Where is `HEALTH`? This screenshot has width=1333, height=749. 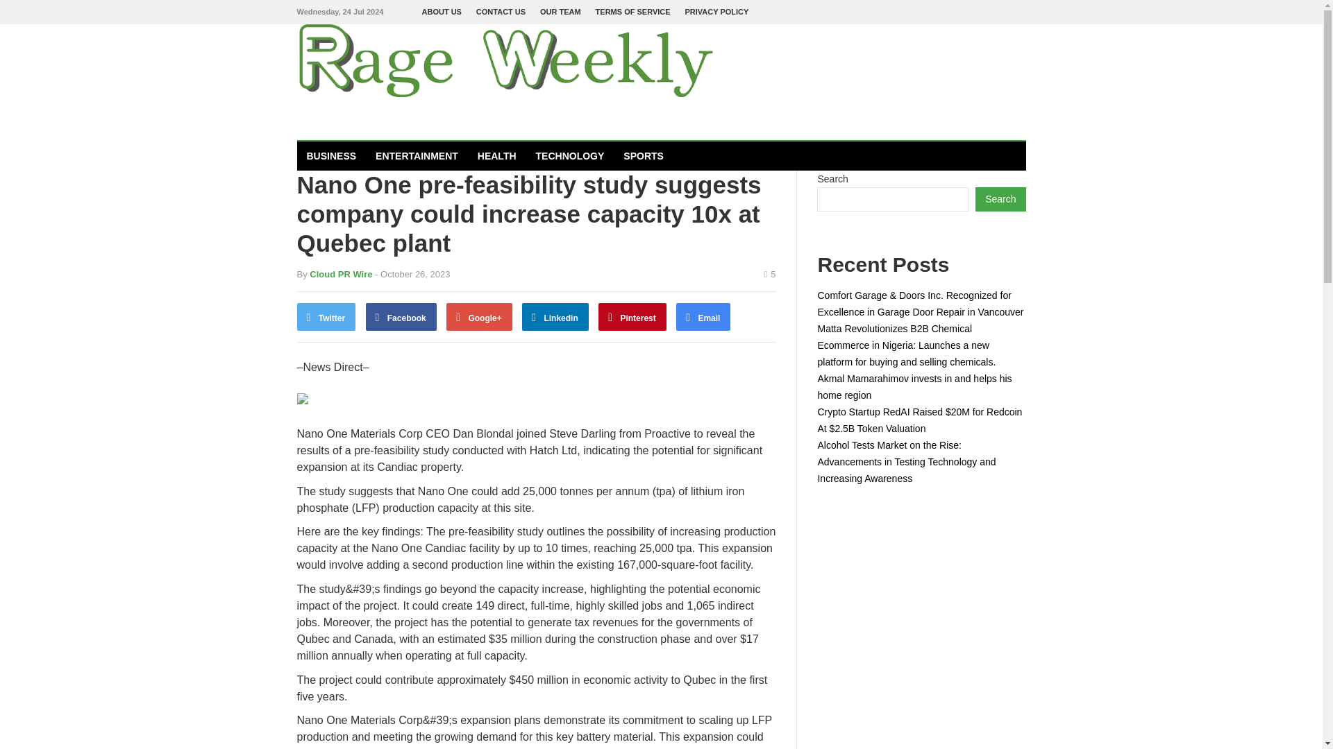
HEALTH is located at coordinates (497, 156).